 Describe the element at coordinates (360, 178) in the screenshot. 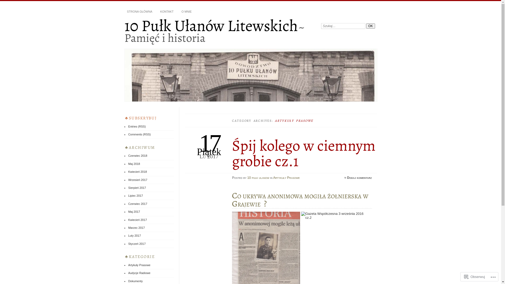

I see `Dodaj komentarz` at that location.